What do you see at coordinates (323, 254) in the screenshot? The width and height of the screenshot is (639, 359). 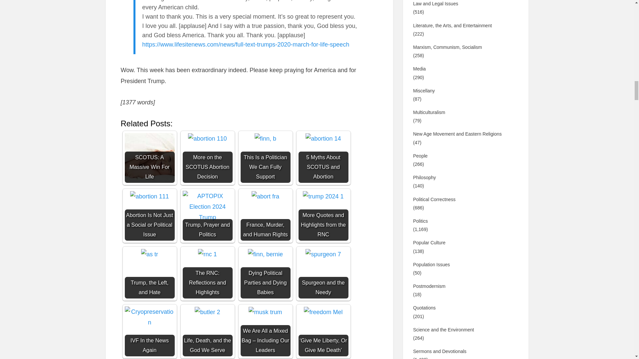 I see `Spurgeon and the Needy` at bounding box center [323, 254].